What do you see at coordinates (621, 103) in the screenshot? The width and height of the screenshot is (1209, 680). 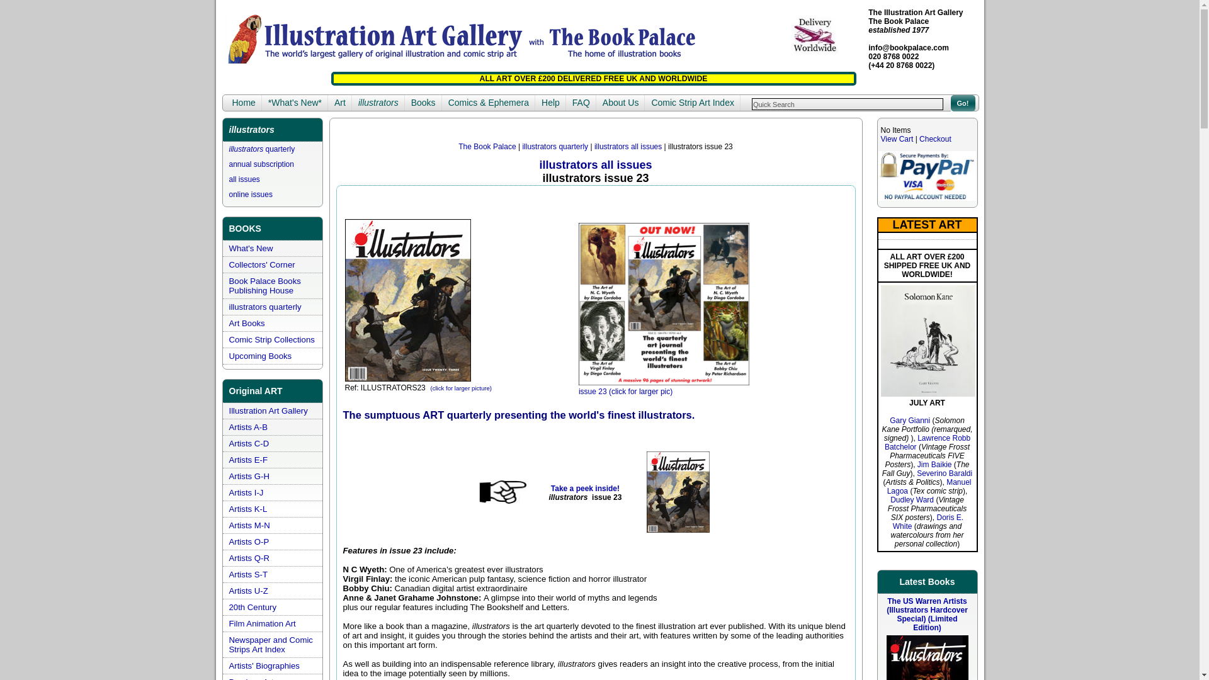 I see `About Us` at bounding box center [621, 103].